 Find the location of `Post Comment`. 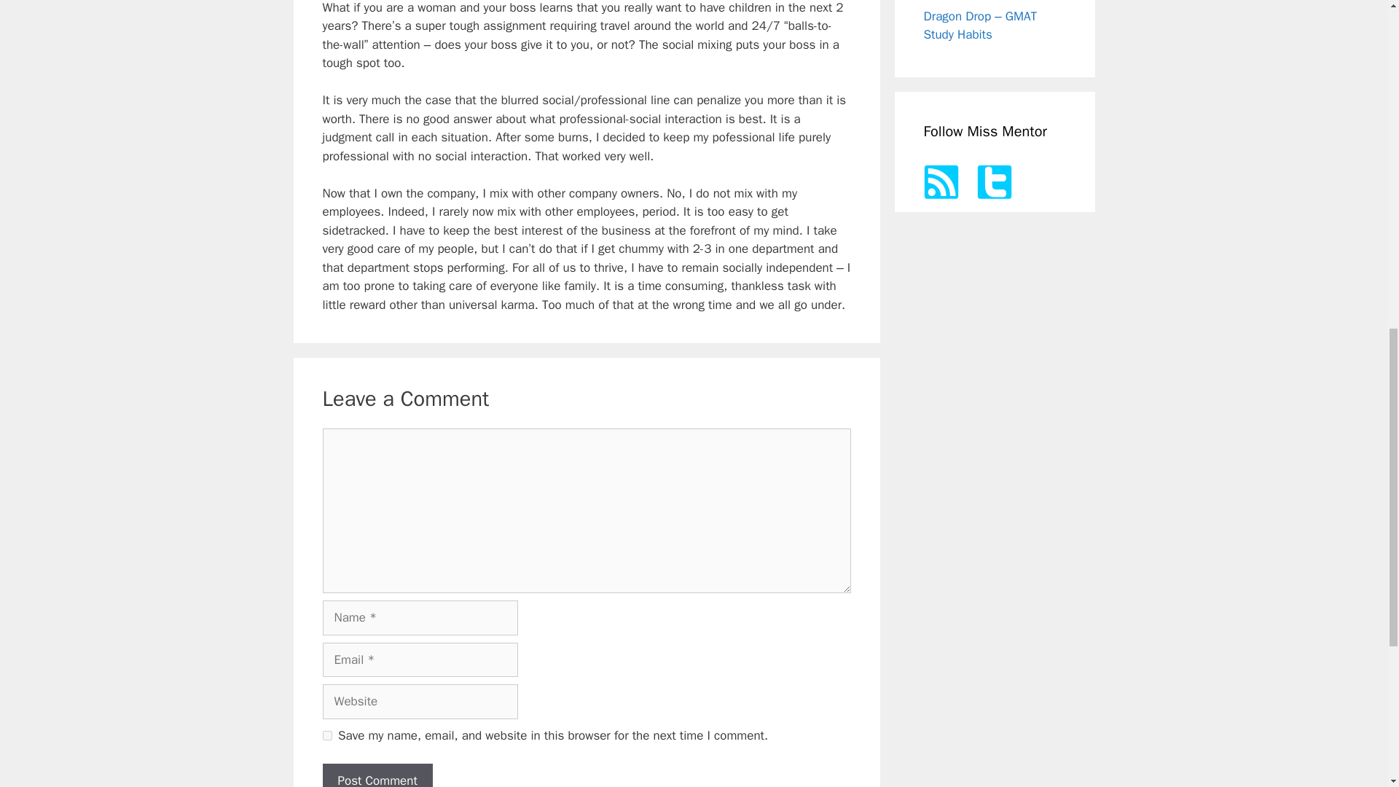

Post Comment is located at coordinates (377, 775).